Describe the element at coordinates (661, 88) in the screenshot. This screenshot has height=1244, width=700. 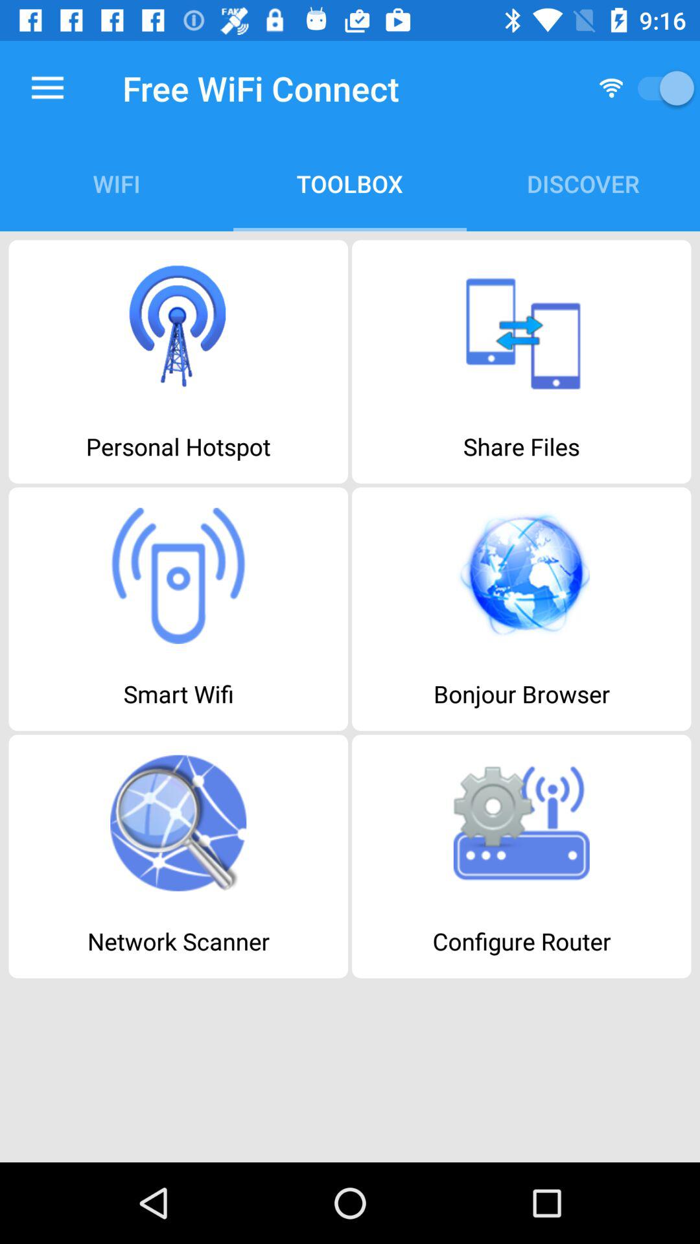
I see `swtich autoplay option` at that location.